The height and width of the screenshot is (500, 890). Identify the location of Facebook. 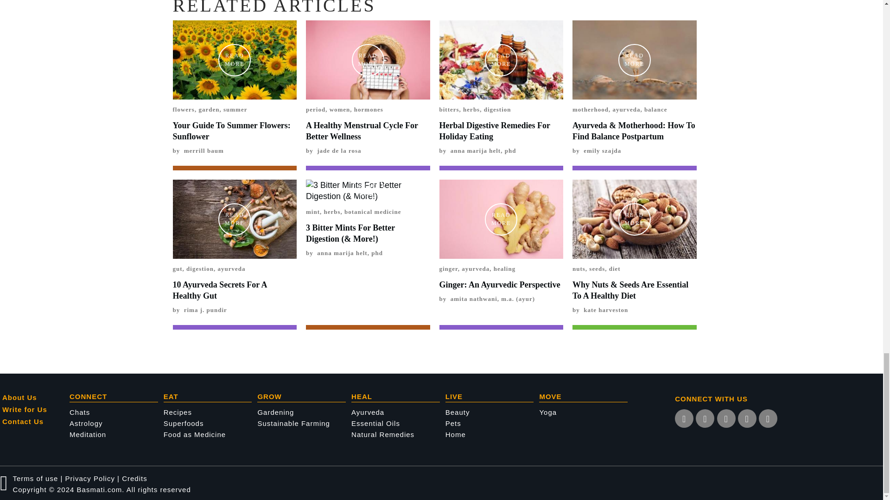
(726, 419).